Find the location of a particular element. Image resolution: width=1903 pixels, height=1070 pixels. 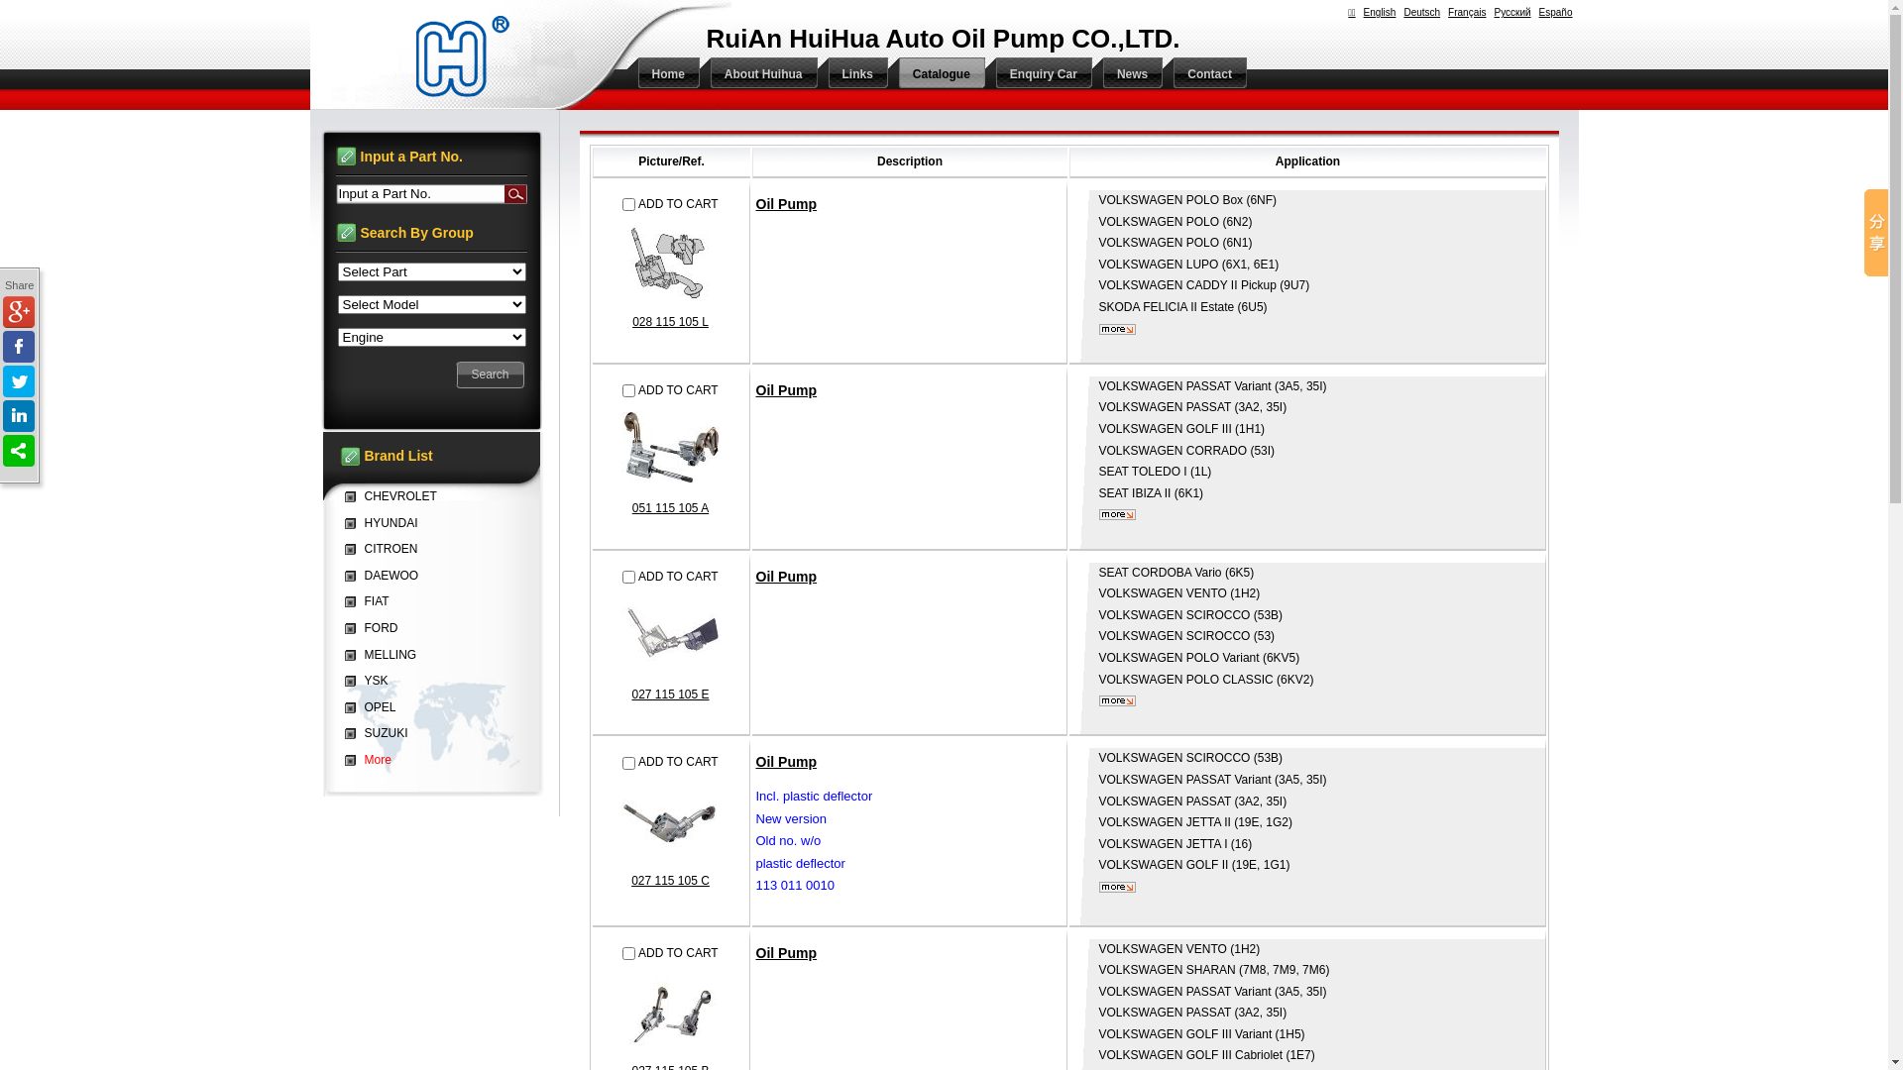

CHEVROLET is located at coordinates (396, 496).